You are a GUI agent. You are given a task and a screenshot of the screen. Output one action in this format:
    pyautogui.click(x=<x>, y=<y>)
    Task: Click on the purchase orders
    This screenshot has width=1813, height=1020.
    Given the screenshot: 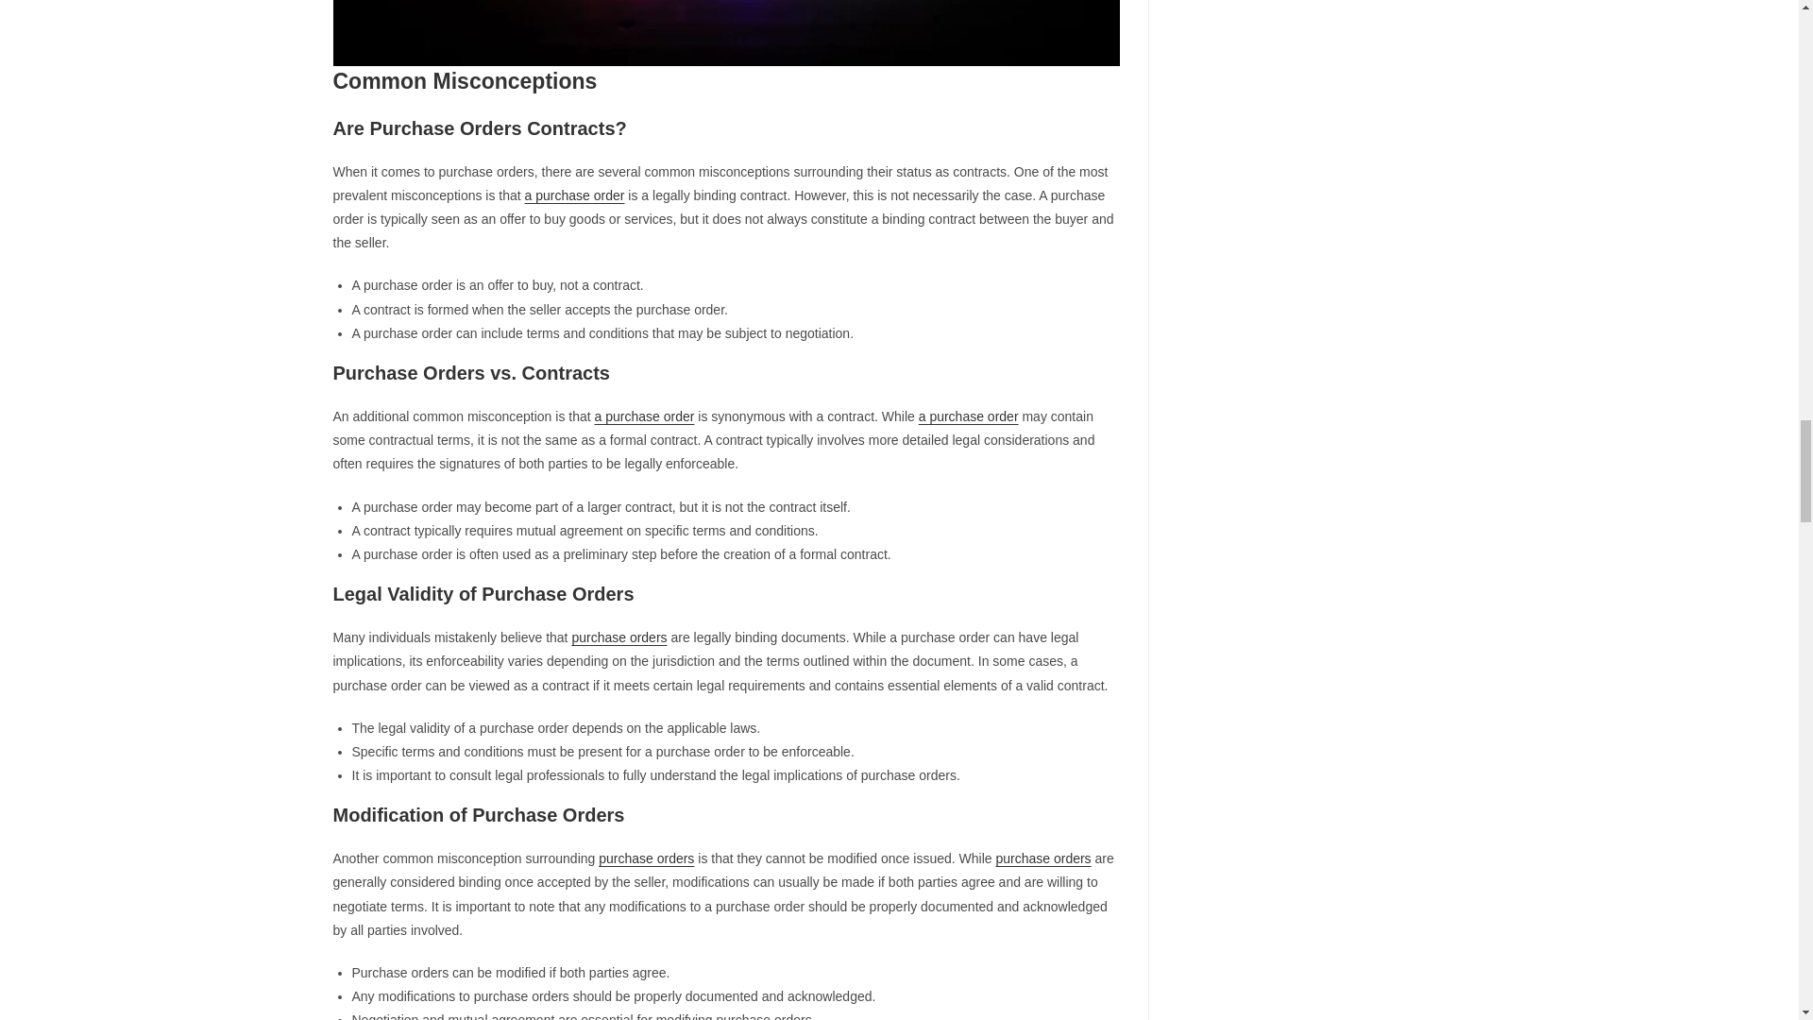 What is the action you would take?
    pyautogui.click(x=618, y=637)
    